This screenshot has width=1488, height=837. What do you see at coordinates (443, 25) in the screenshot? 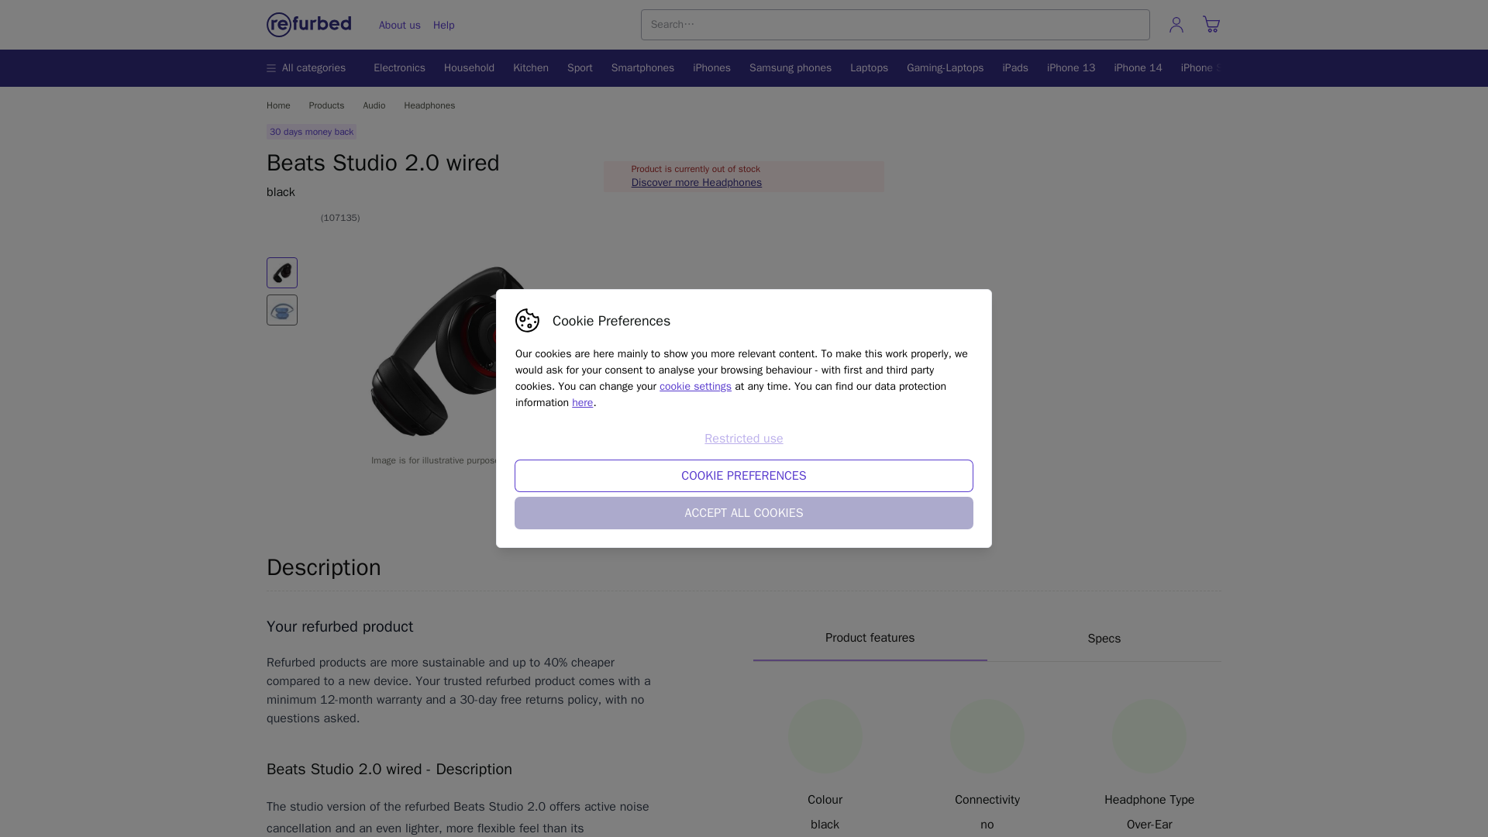
I see `Samsung phones` at bounding box center [443, 25].